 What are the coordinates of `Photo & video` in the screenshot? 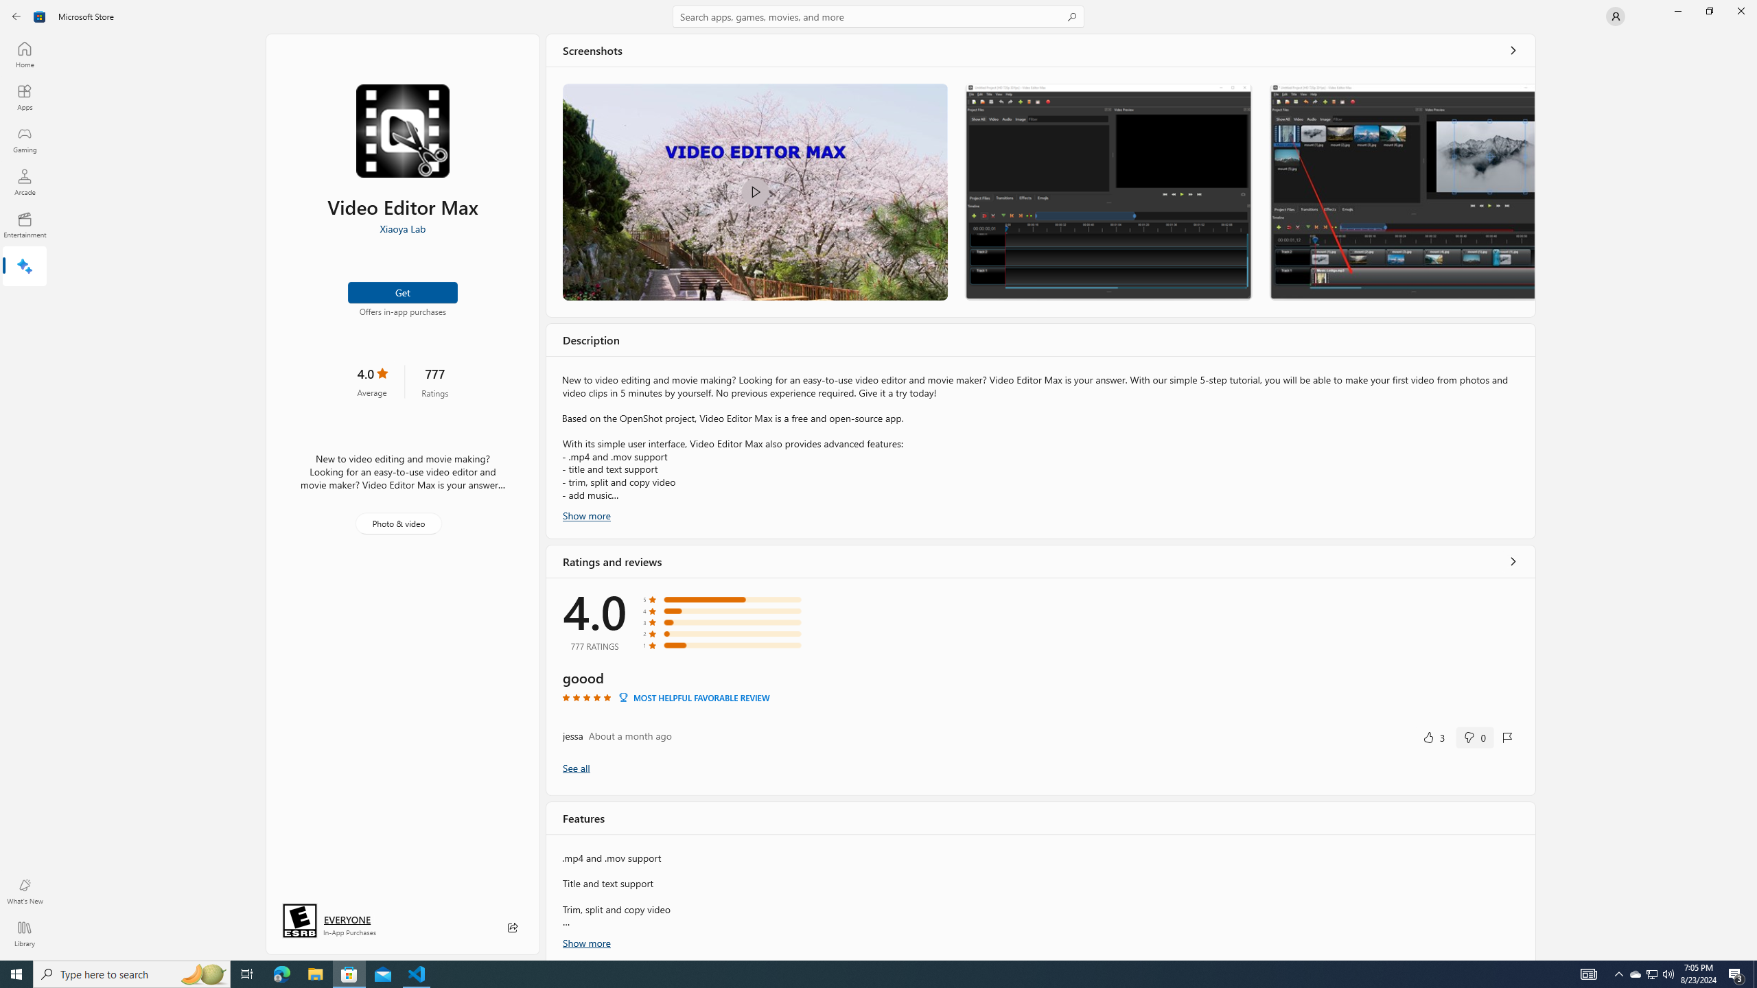 It's located at (398, 524).